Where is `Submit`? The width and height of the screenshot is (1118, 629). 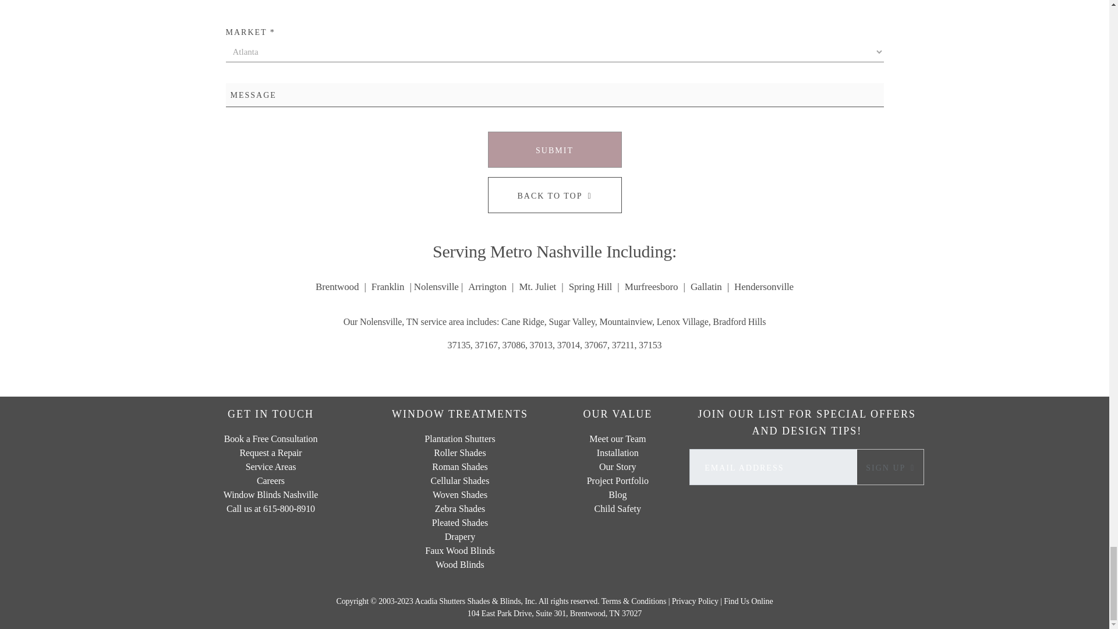 Submit is located at coordinates (554, 149).